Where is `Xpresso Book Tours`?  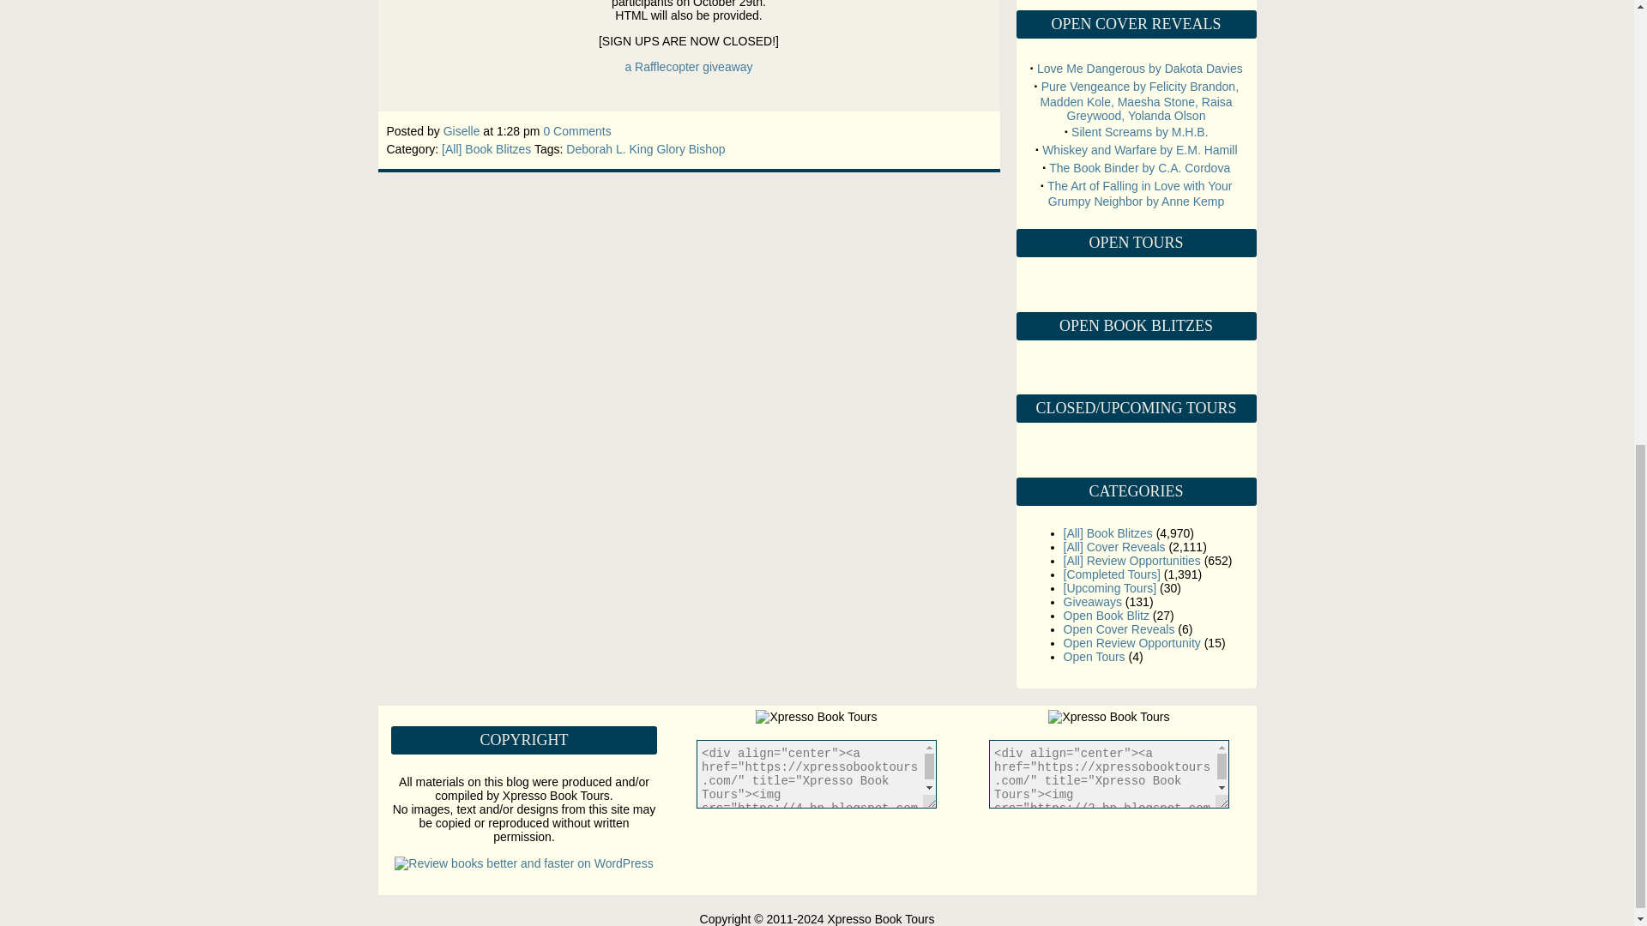
Xpresso Book Tours is located at coordinates (1108, 717).